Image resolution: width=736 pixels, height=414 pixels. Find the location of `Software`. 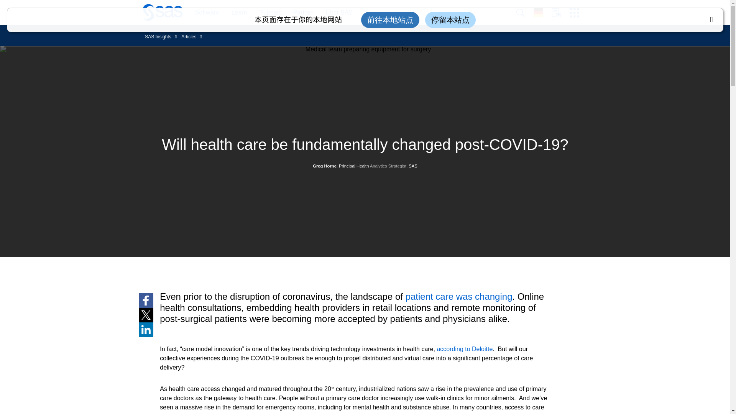

Software is located at coordinates (207, 13).